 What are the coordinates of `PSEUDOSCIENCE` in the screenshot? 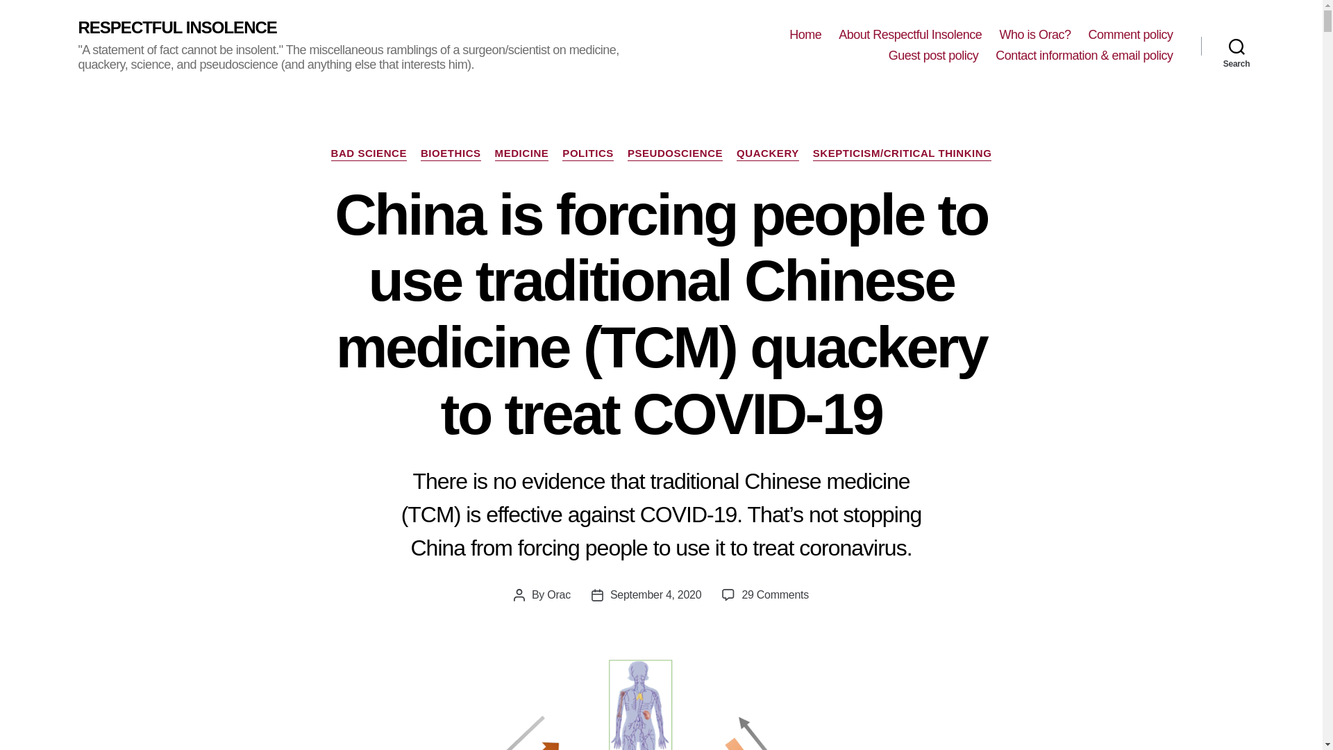 It's located at (675, 154).